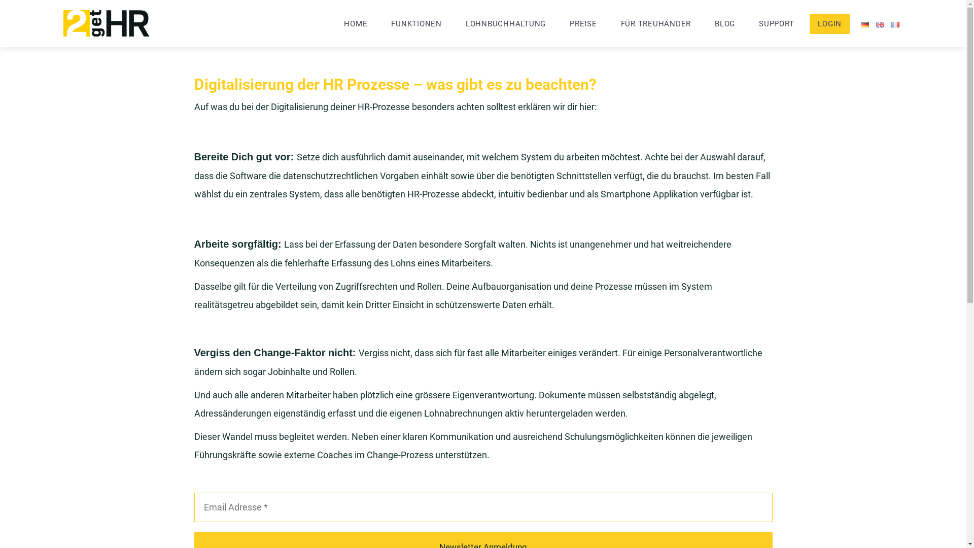 Image resolution: width=974 pixels, height=548 pixels. I want to click on Email Adresse, so click(483, 507).